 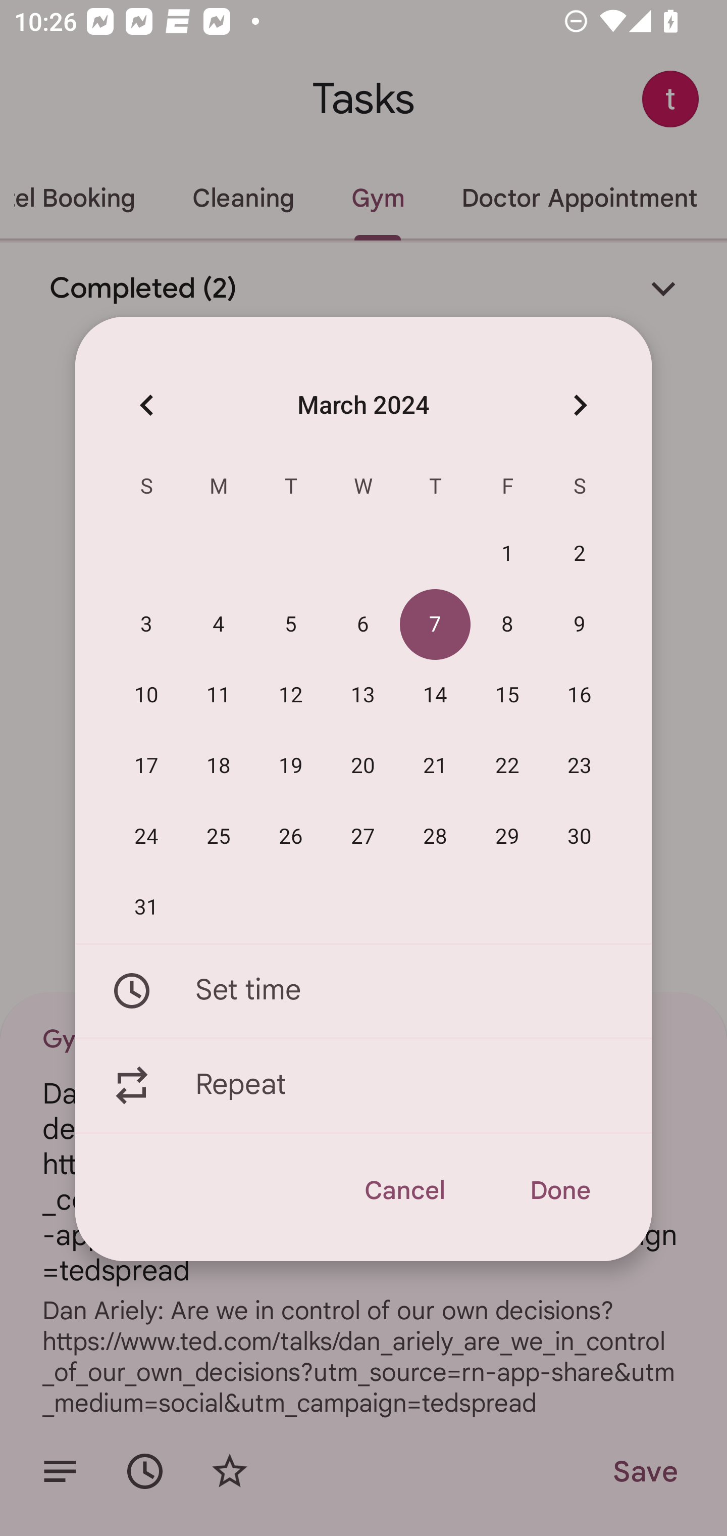 I want to click on Cancel, so click(x=404, y=1190).